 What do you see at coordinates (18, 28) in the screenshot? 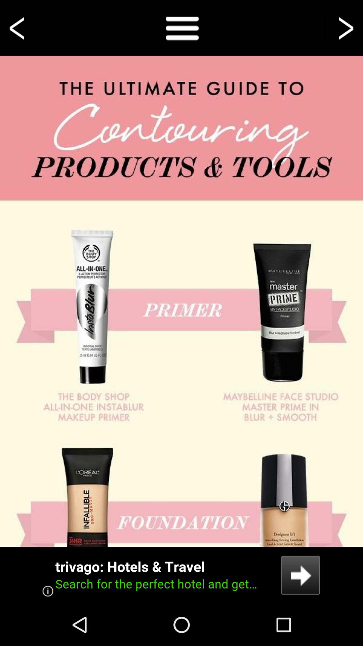
I see `voltar a tela anterior` at bounding box center [18, 28].